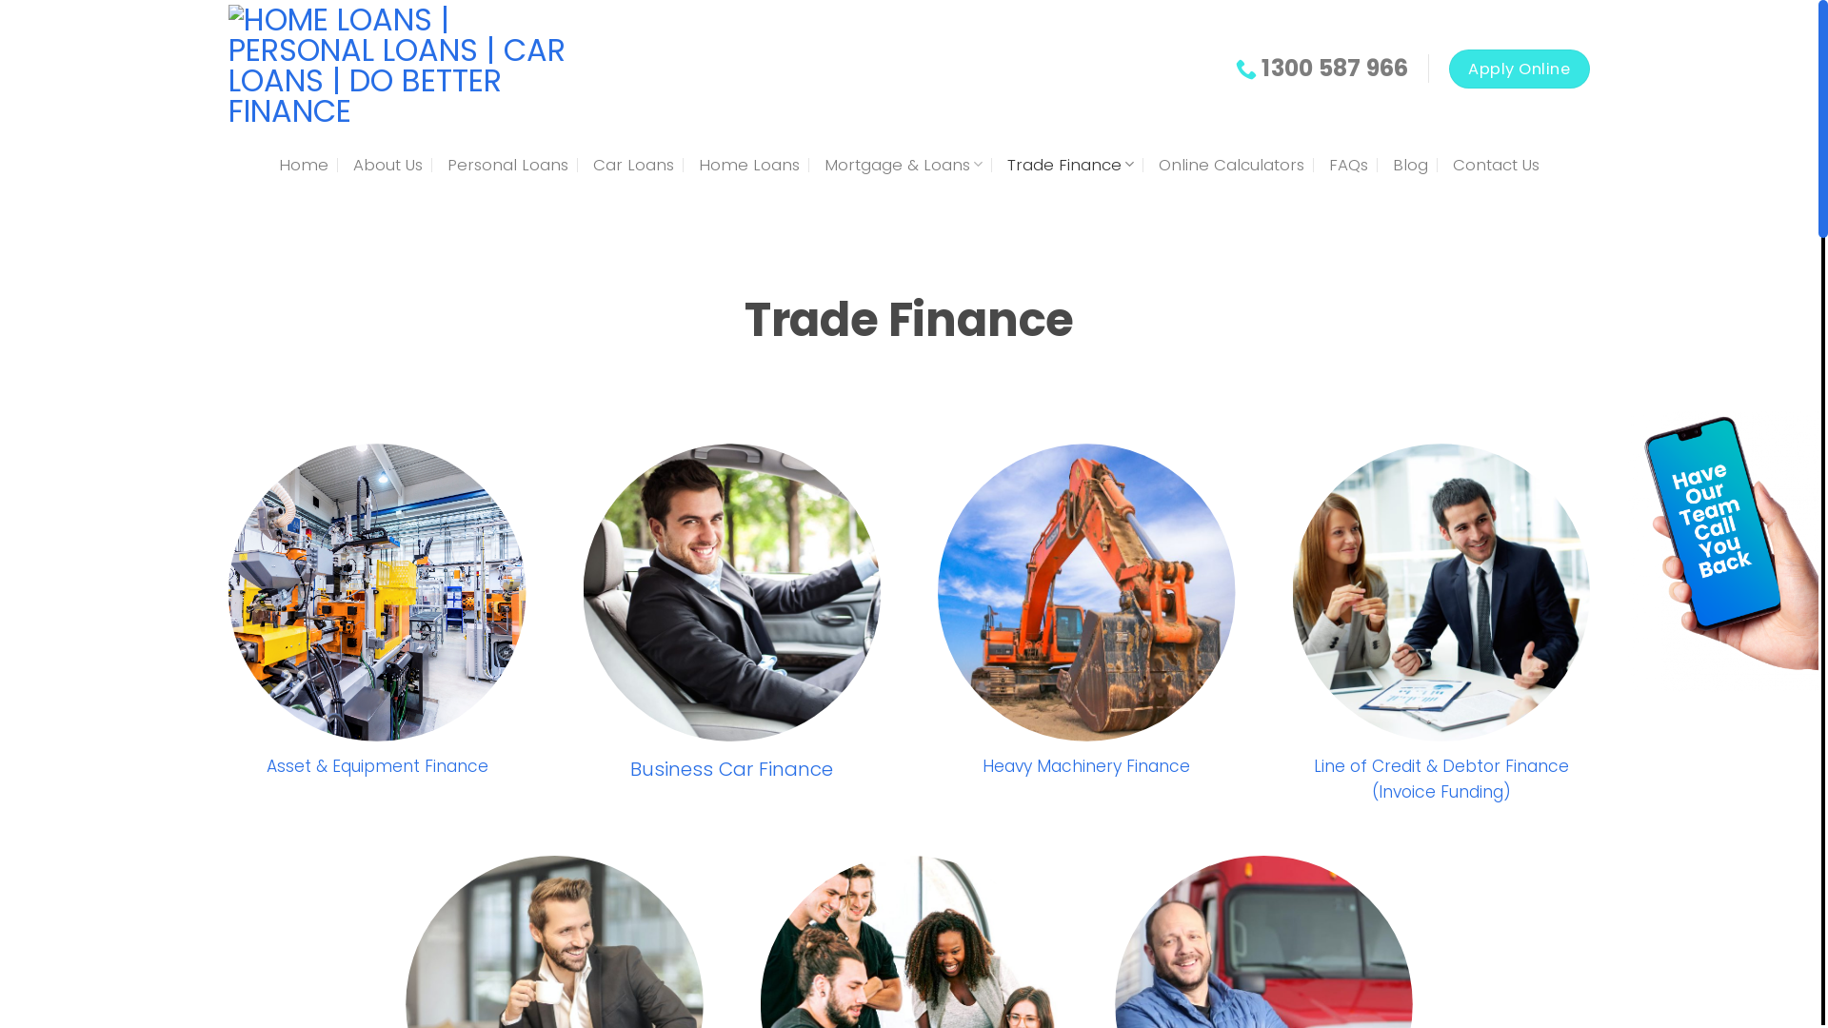 This screenshot has height=1028, width=1828. Describe the element at coordinates (304, 164) in the screenshot. I see `Home` at that location.